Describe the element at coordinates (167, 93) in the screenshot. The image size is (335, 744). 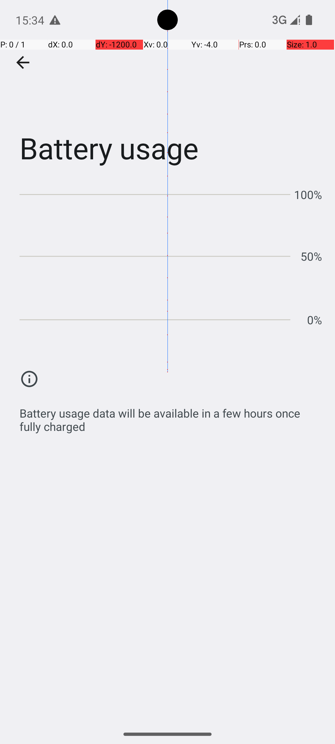
I see `Battery usage` at that location.